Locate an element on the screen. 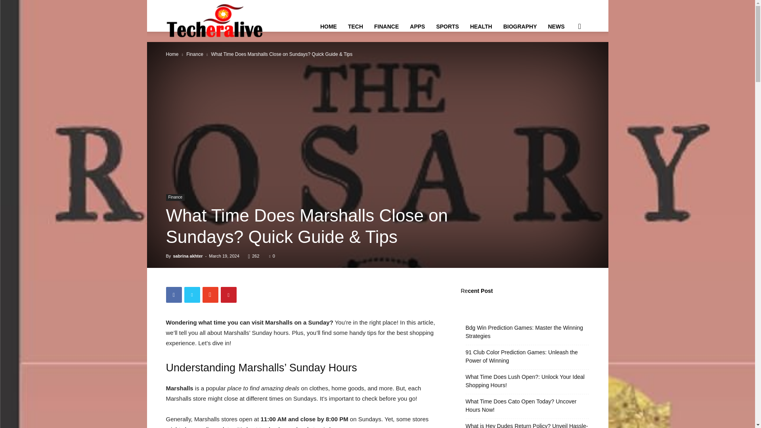 Image resolution: width=761 pixels, height=428 pixels. sabrina akhter is located at coordinates (187, 256).